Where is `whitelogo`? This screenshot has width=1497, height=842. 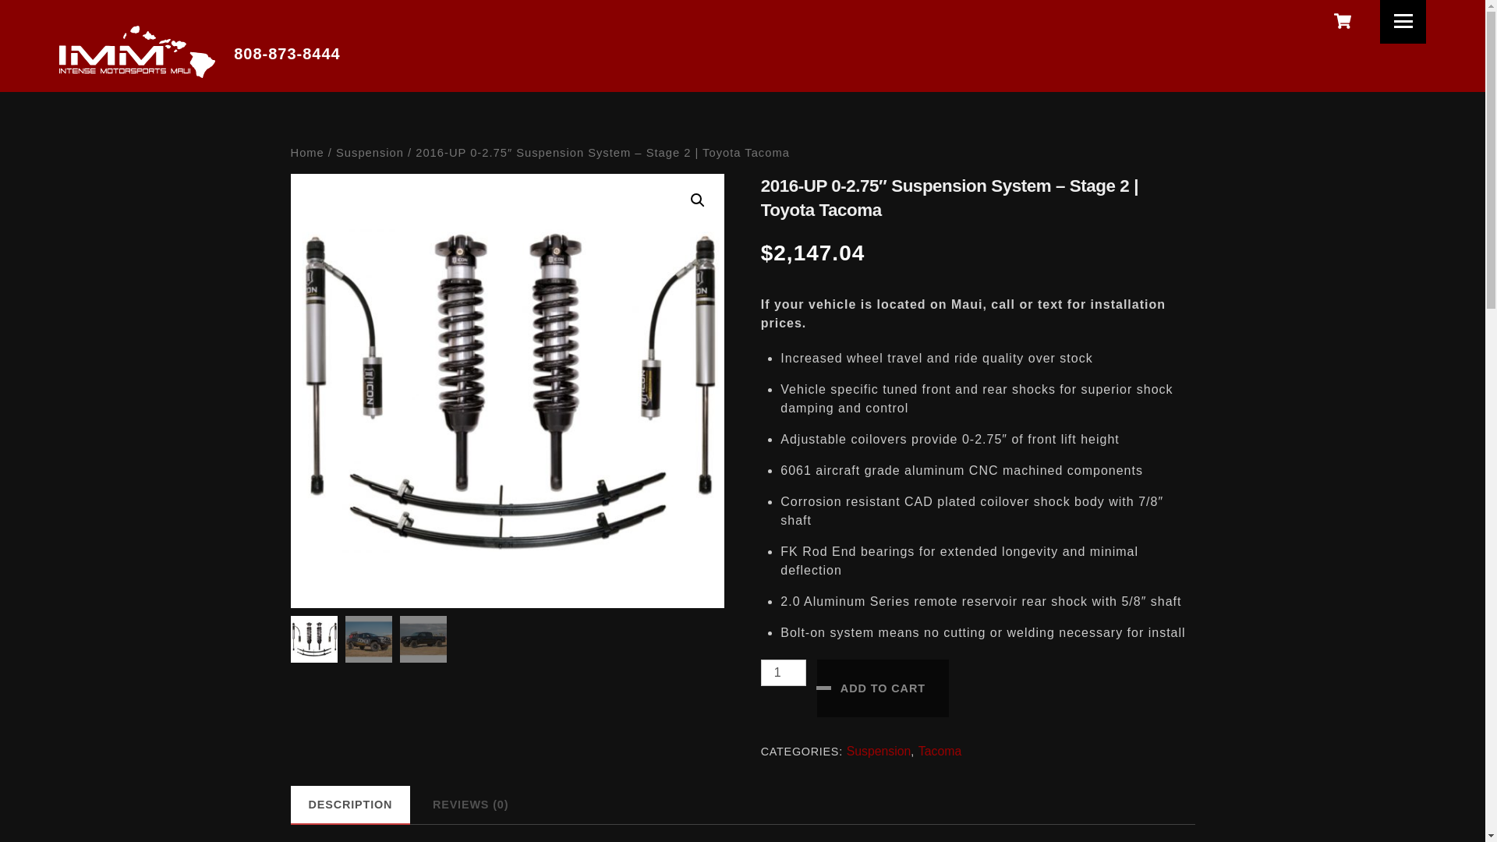
whitelogo is located at coordinates (137, 51).